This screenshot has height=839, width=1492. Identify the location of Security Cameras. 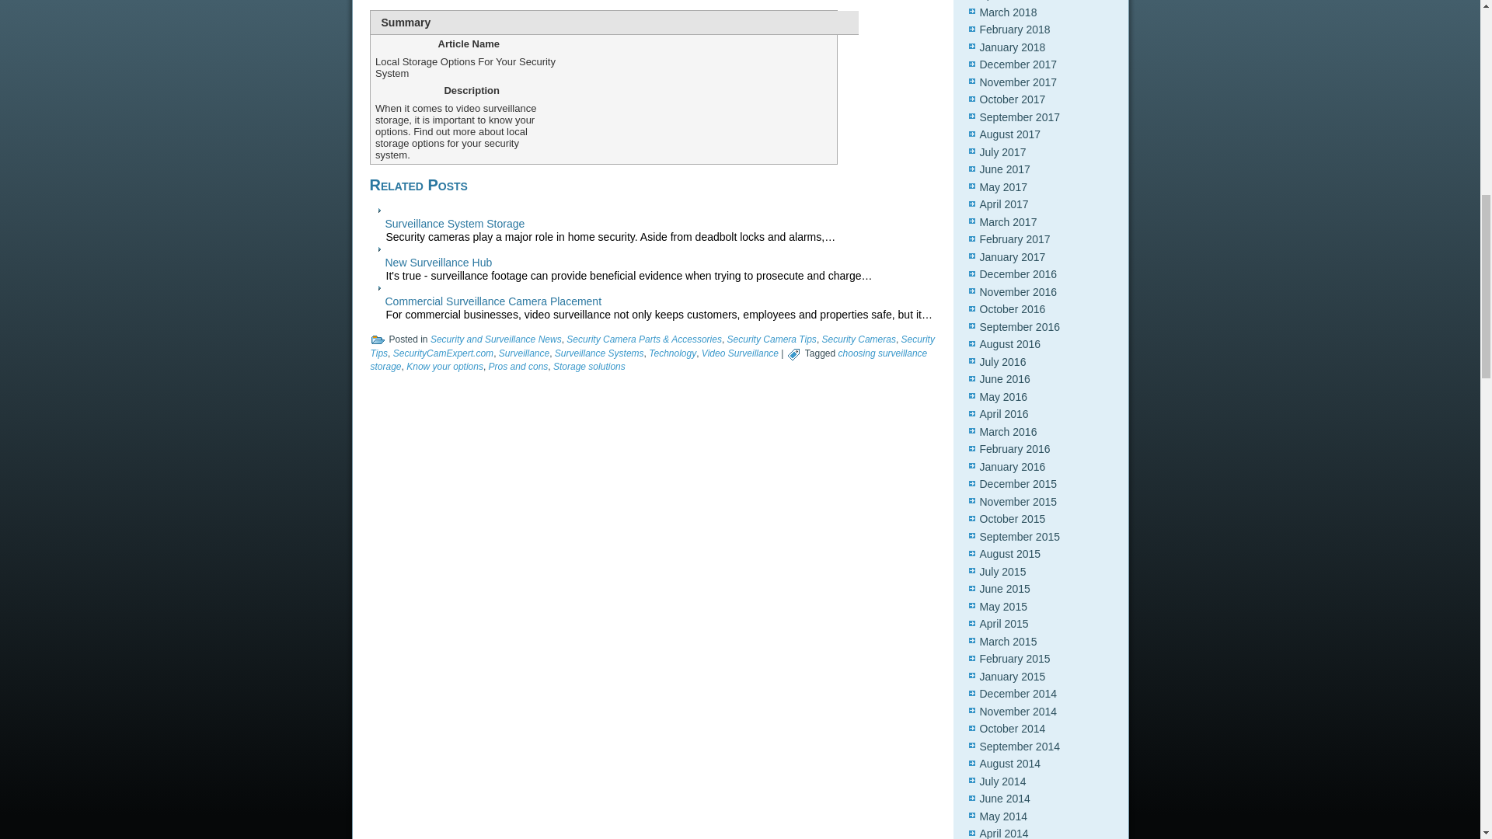
(859, 339).